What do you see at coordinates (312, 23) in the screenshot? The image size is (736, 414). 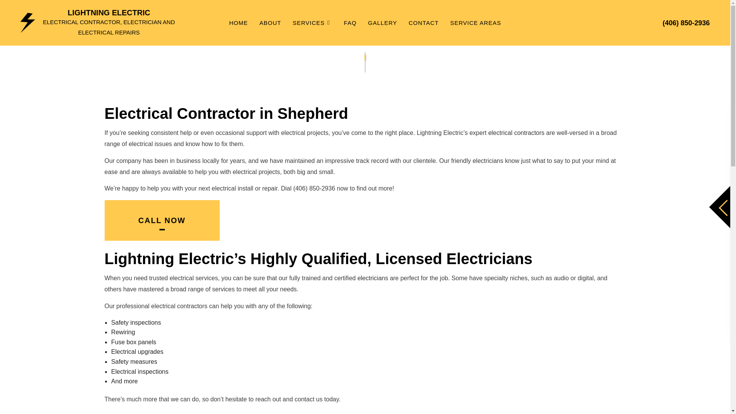 I see `SERVICES` at bounding box center [312, 23].